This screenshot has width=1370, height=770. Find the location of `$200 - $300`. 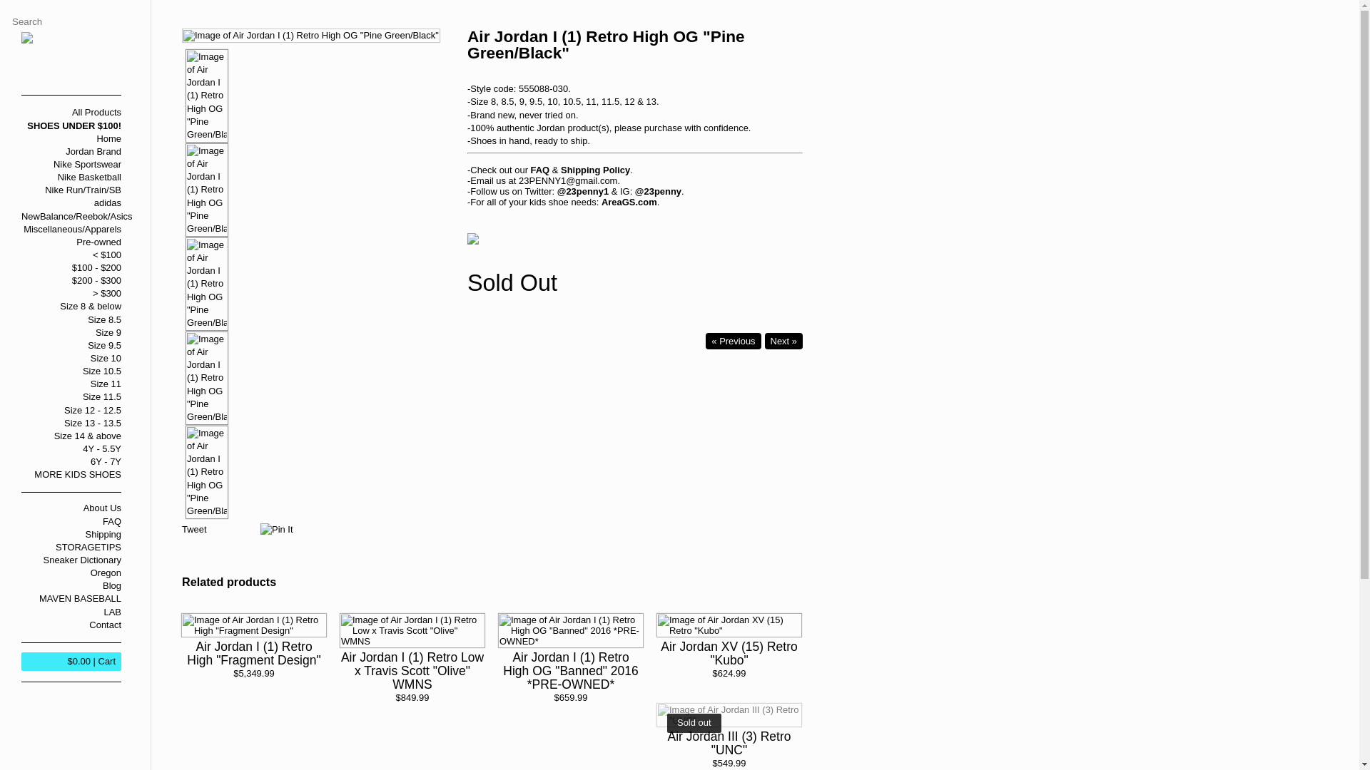

$200 - $300 is located at coordinates (71, 281).